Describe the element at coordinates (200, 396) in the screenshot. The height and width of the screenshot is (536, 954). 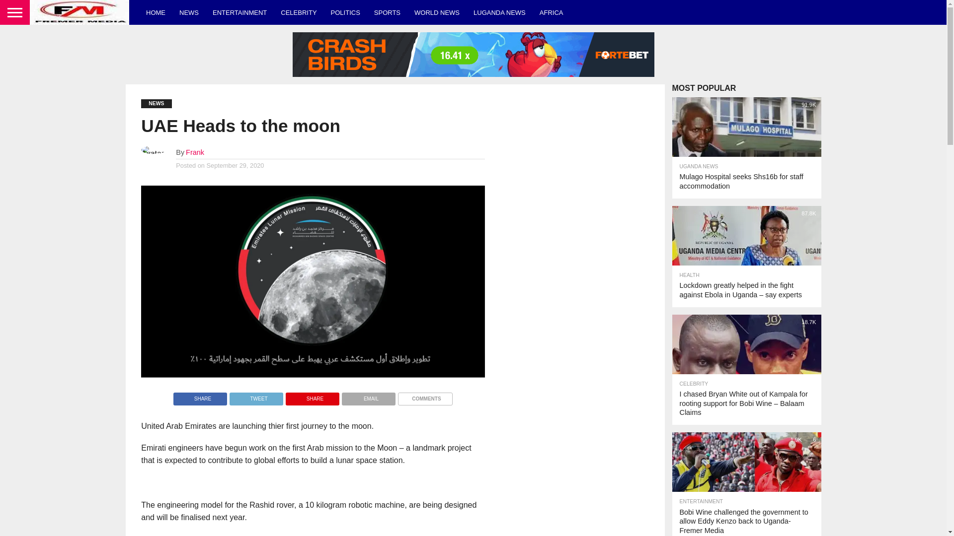
I see `Share on Facebook` at that location.